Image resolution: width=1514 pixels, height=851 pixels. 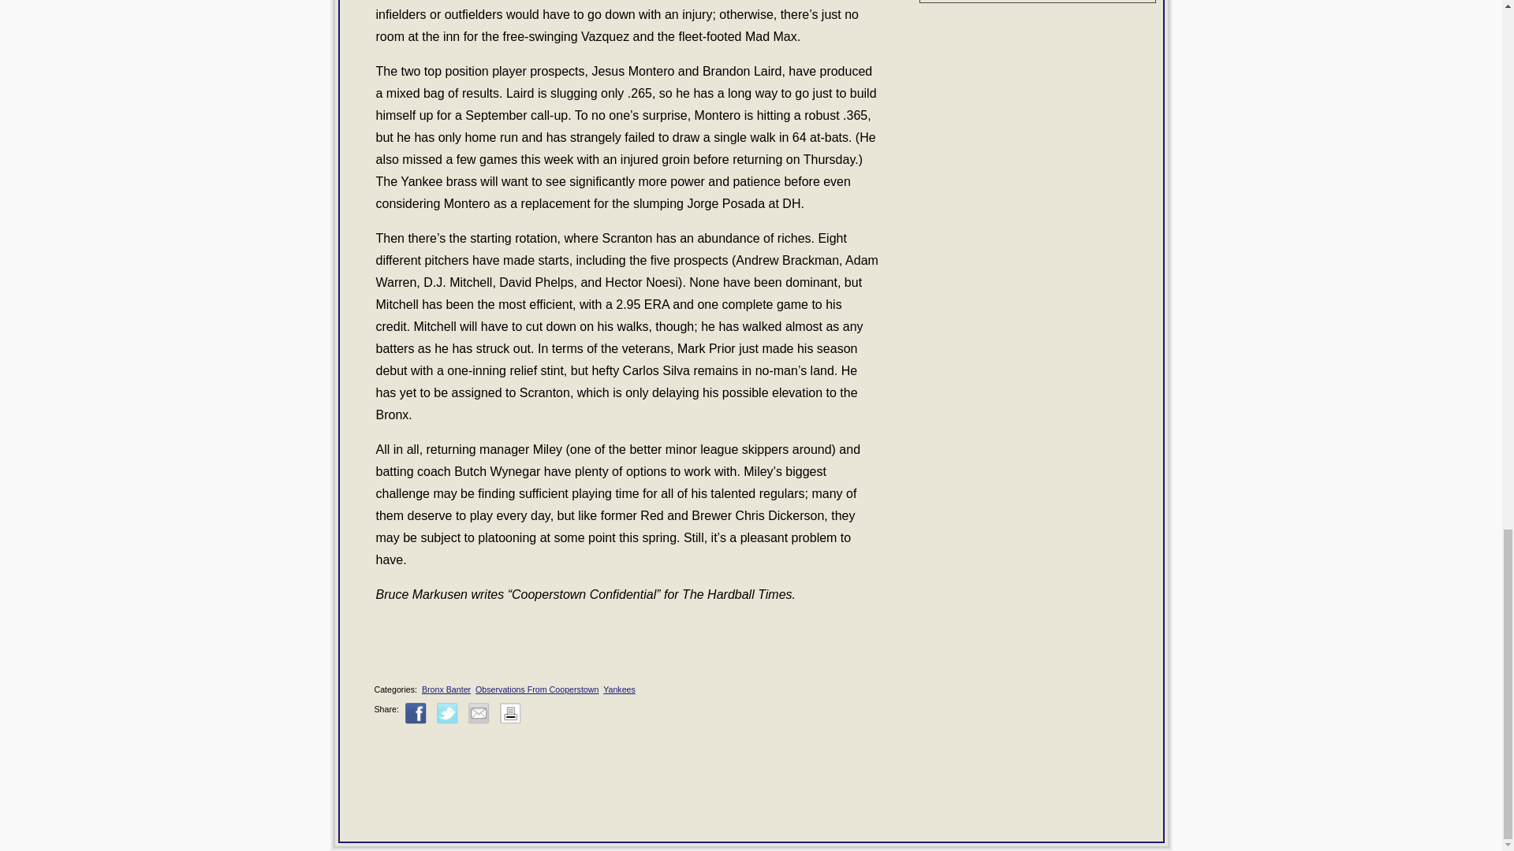 I want to click on Share on Facebook, so click(x=416, y=714).